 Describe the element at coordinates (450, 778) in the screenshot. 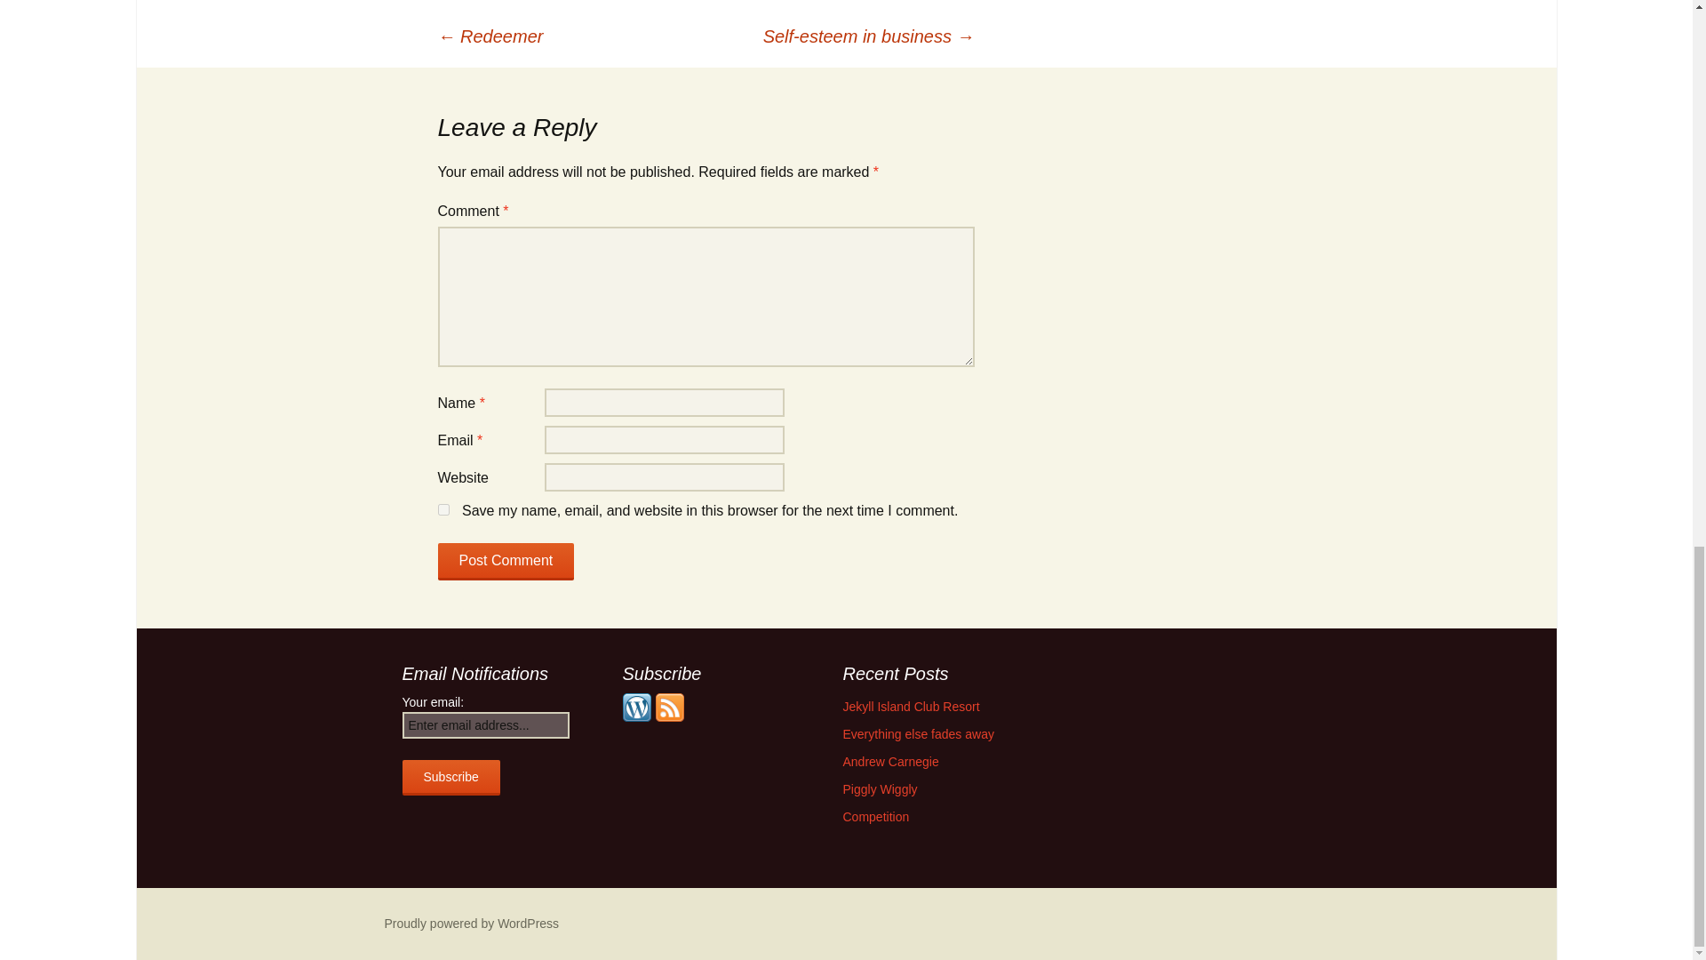

I see `Subscribe` at that location.